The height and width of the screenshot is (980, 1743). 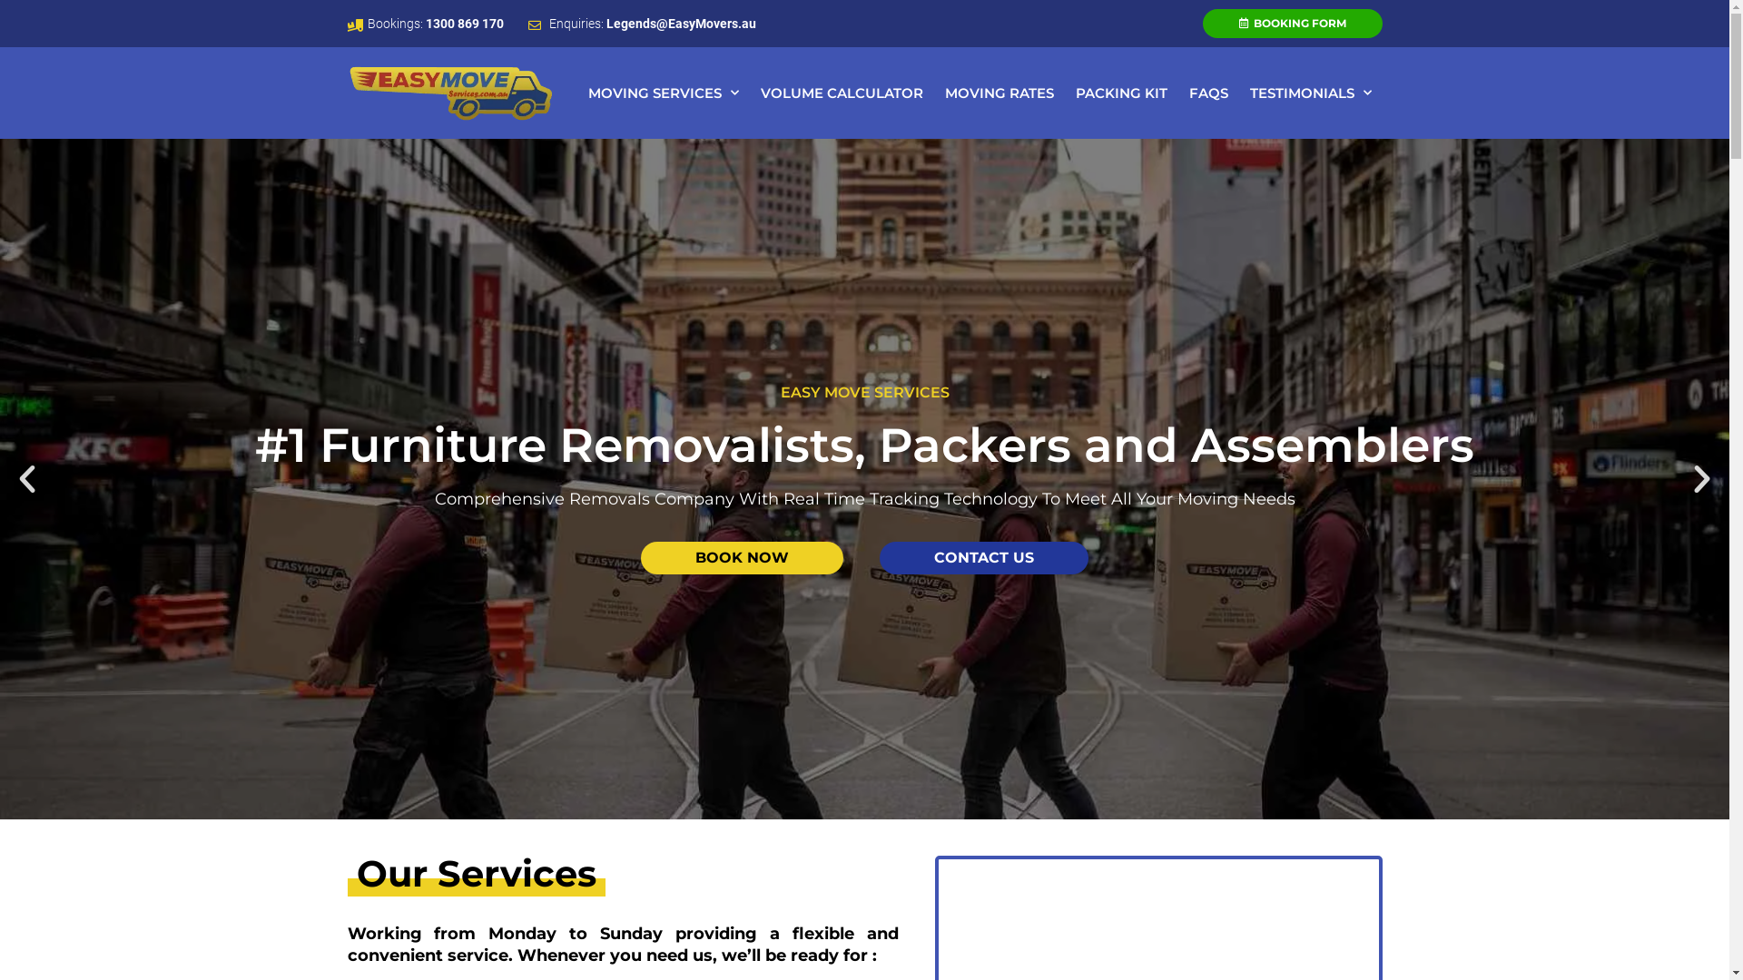 What do you see at coordinates (842, 93) in the screenshot?
I see `VOLUME CALCULATOR` at bounding box center [842, 93].